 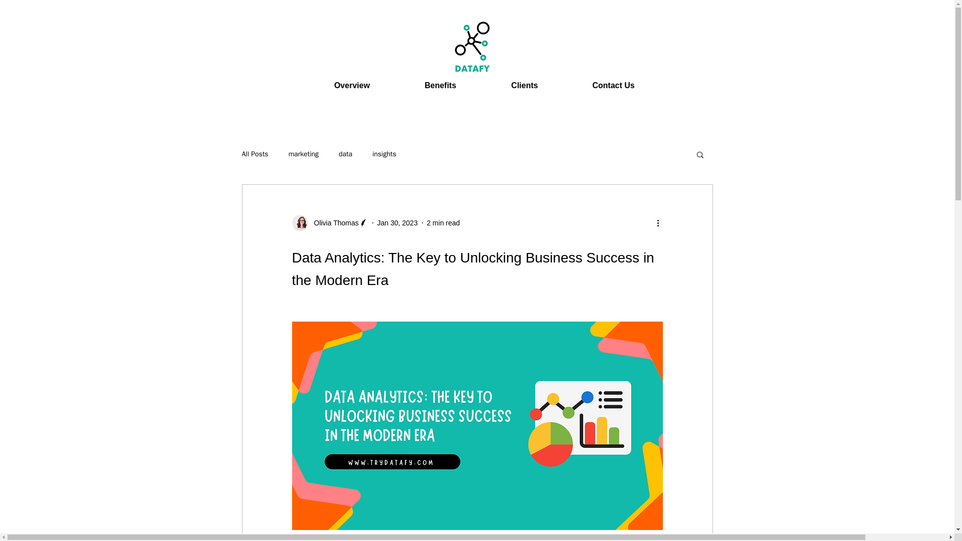 What do you see at coordinates (440, 85) in the screenshot?
I see `Benefits` at bounding box center [440, 85].